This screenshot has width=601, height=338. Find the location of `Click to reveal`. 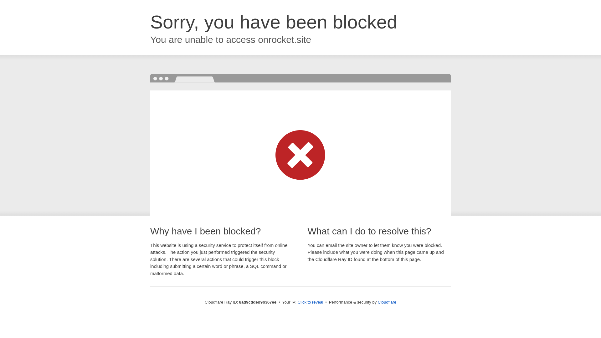

Click to reveal is located at coordinates (310, 302).